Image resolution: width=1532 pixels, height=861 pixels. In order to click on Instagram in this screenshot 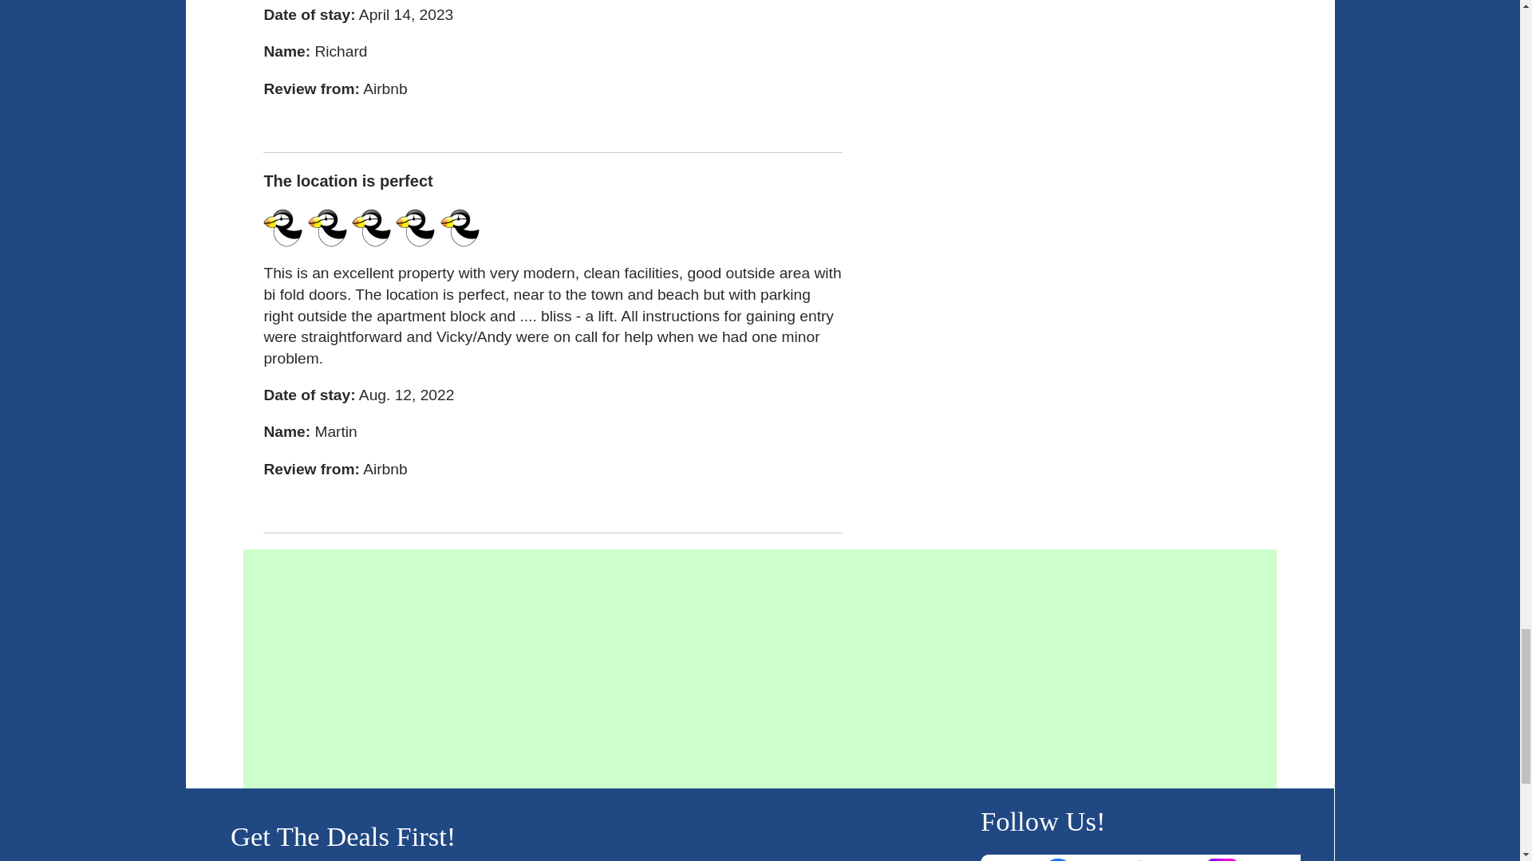, I will do `click(1223, 859)`.